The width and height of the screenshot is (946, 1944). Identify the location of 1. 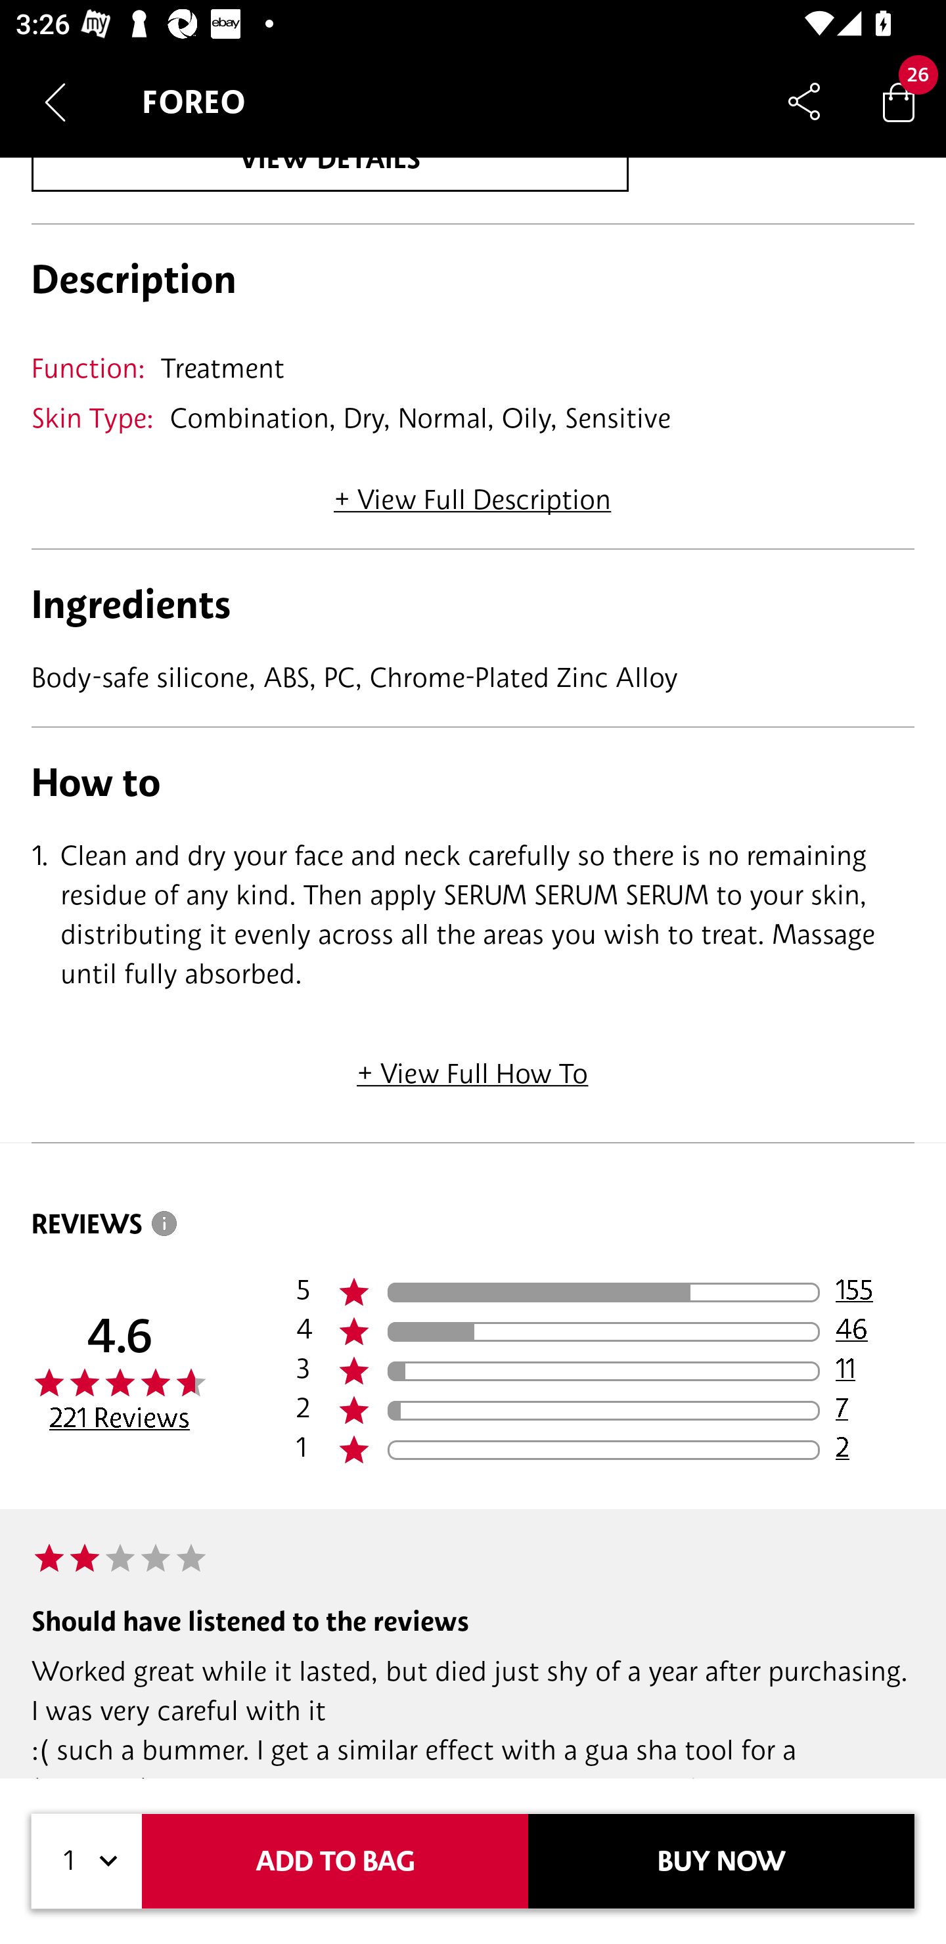
(87, 1861).